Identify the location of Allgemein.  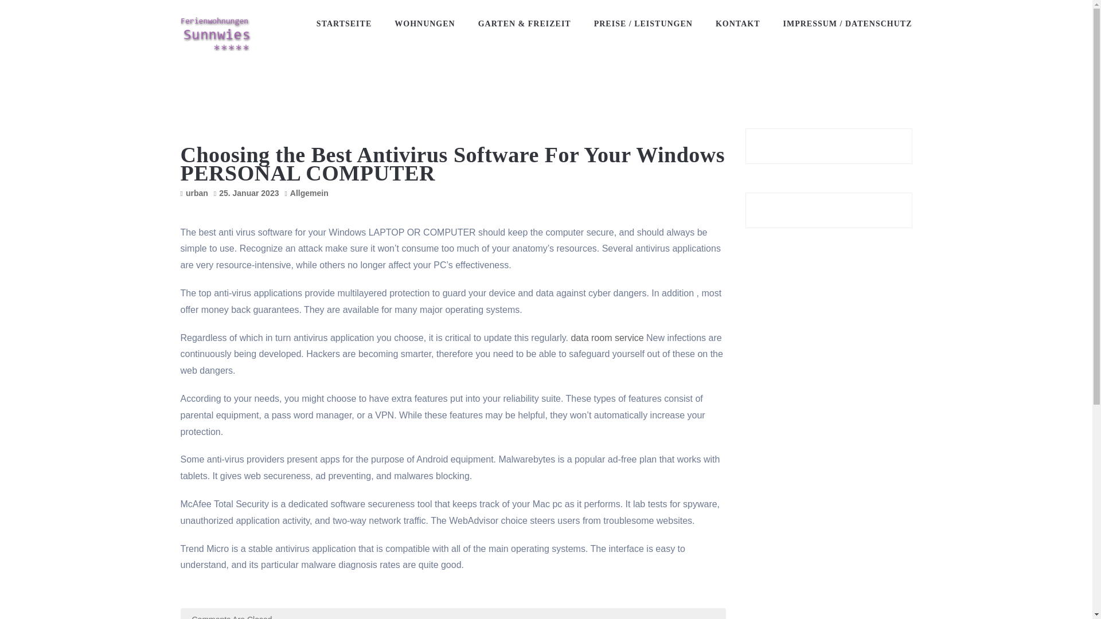
(309, 193).